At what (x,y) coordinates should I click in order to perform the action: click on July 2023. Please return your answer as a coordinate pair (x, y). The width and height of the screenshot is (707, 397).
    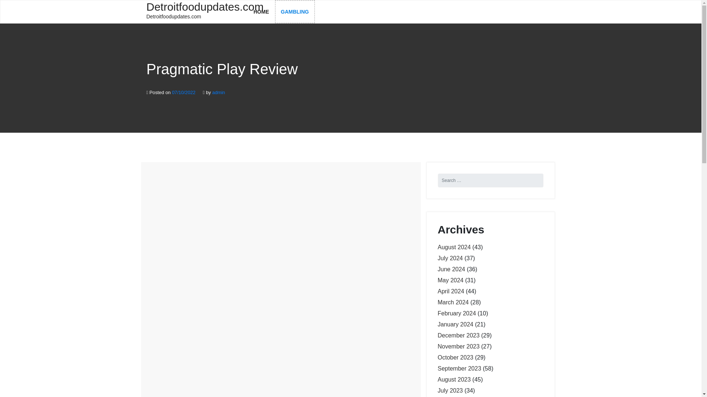
    Looking at the image, I should click on (455, 357).